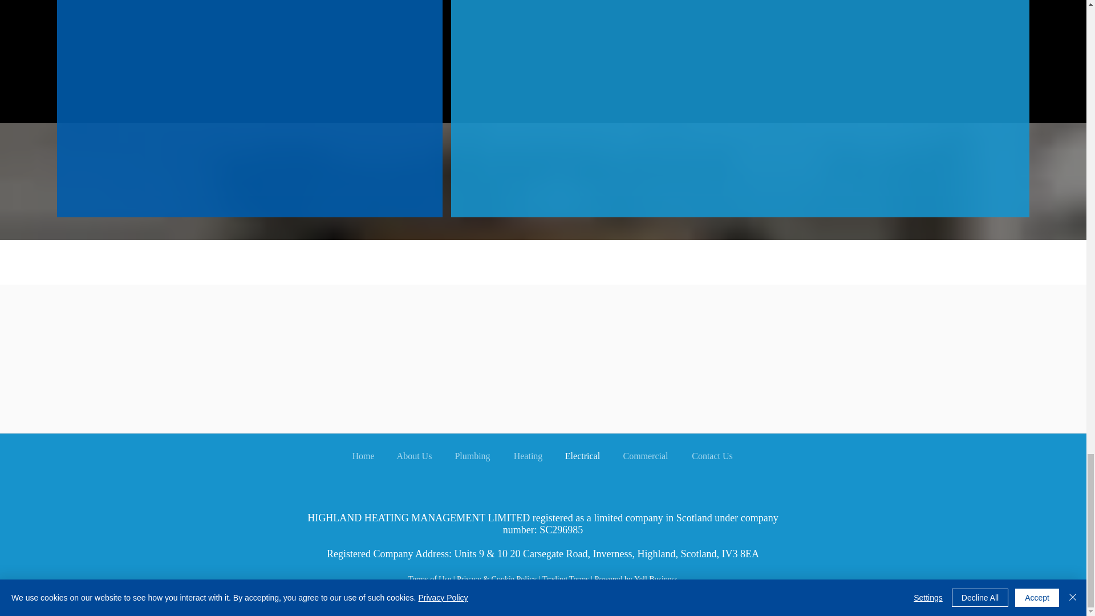 The height and width of the screenshot is (616, 1095). Describe the element at coordinates (363, 456) in the screenshot. I see `Home` at that location.